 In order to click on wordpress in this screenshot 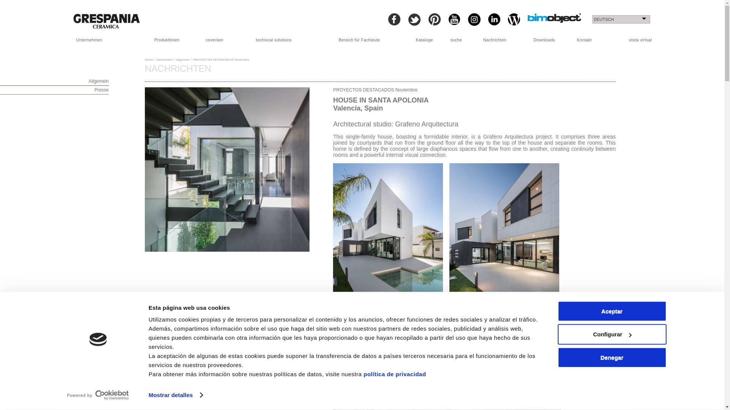, I will do `click(514, 19)`.